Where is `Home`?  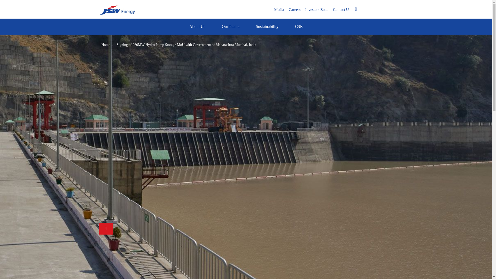
Home is located at coordinates (126, 9).